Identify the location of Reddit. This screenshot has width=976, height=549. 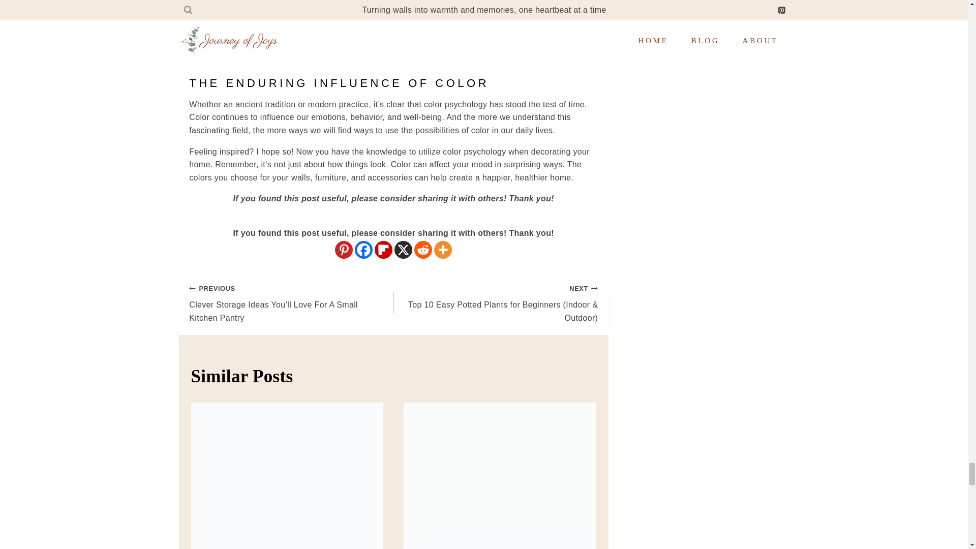
(423, 250).